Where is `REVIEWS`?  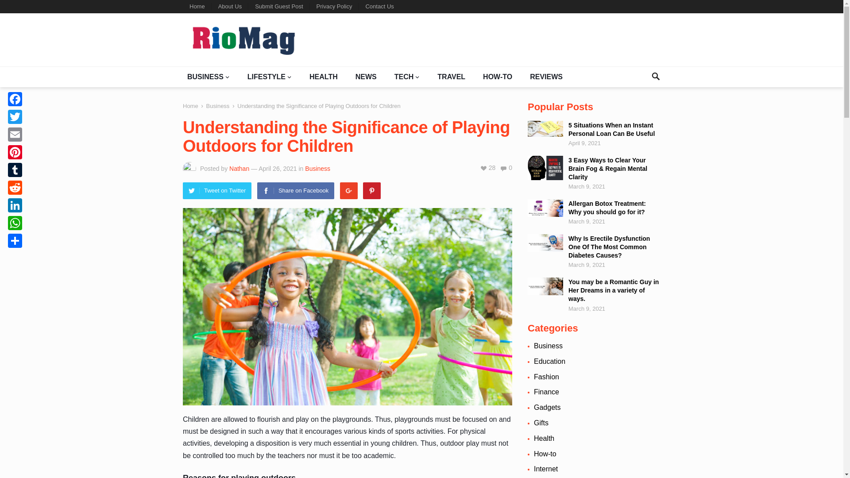
REVIEWS is located at coordinates (546, 77).